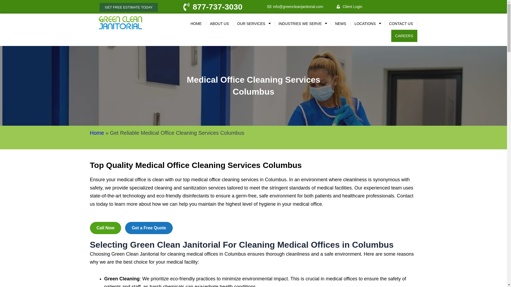 The image size is (511, 287). What do you see at coordinates (378, 7) in the screenshot?
I see `Client Login` at bounding box center [378, 7].